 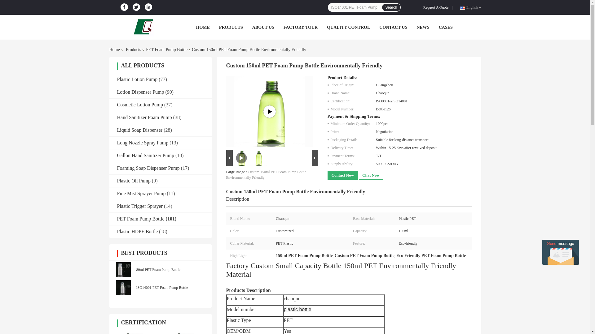 I want to click on FACTORY TOUR, so click(x=301, y=27).